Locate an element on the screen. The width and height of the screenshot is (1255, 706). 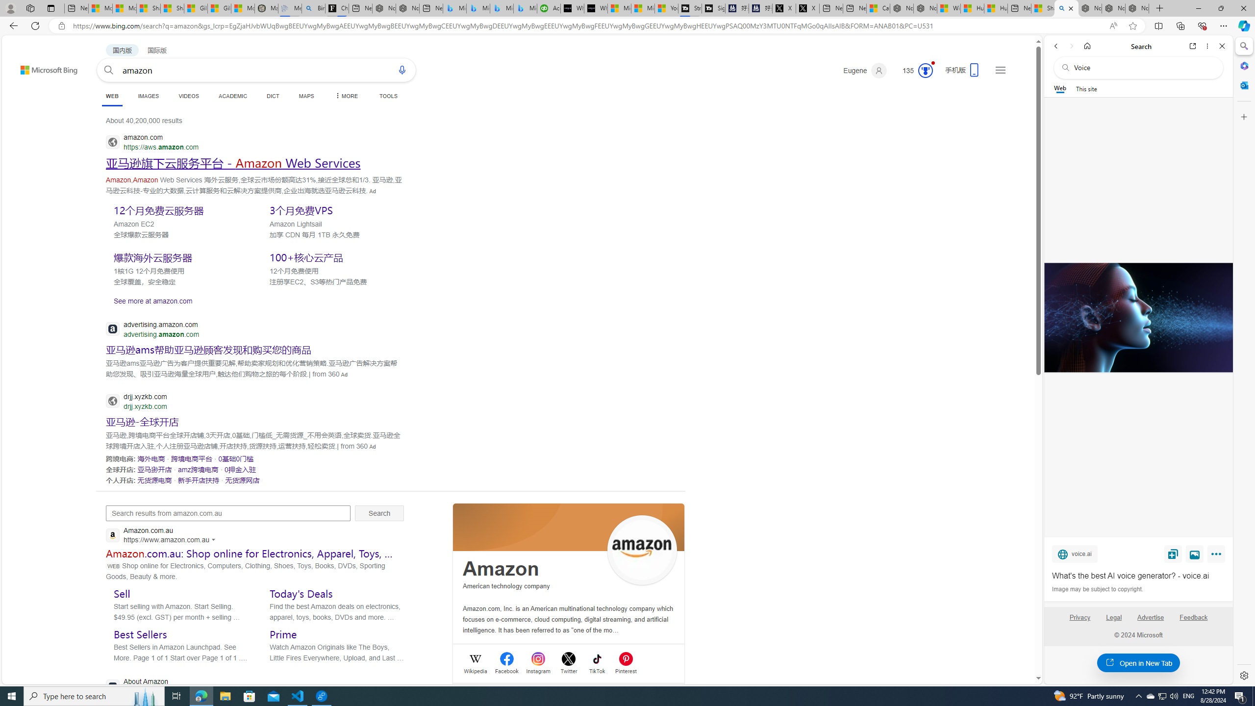
Prime is located at coordinates (283, 634).